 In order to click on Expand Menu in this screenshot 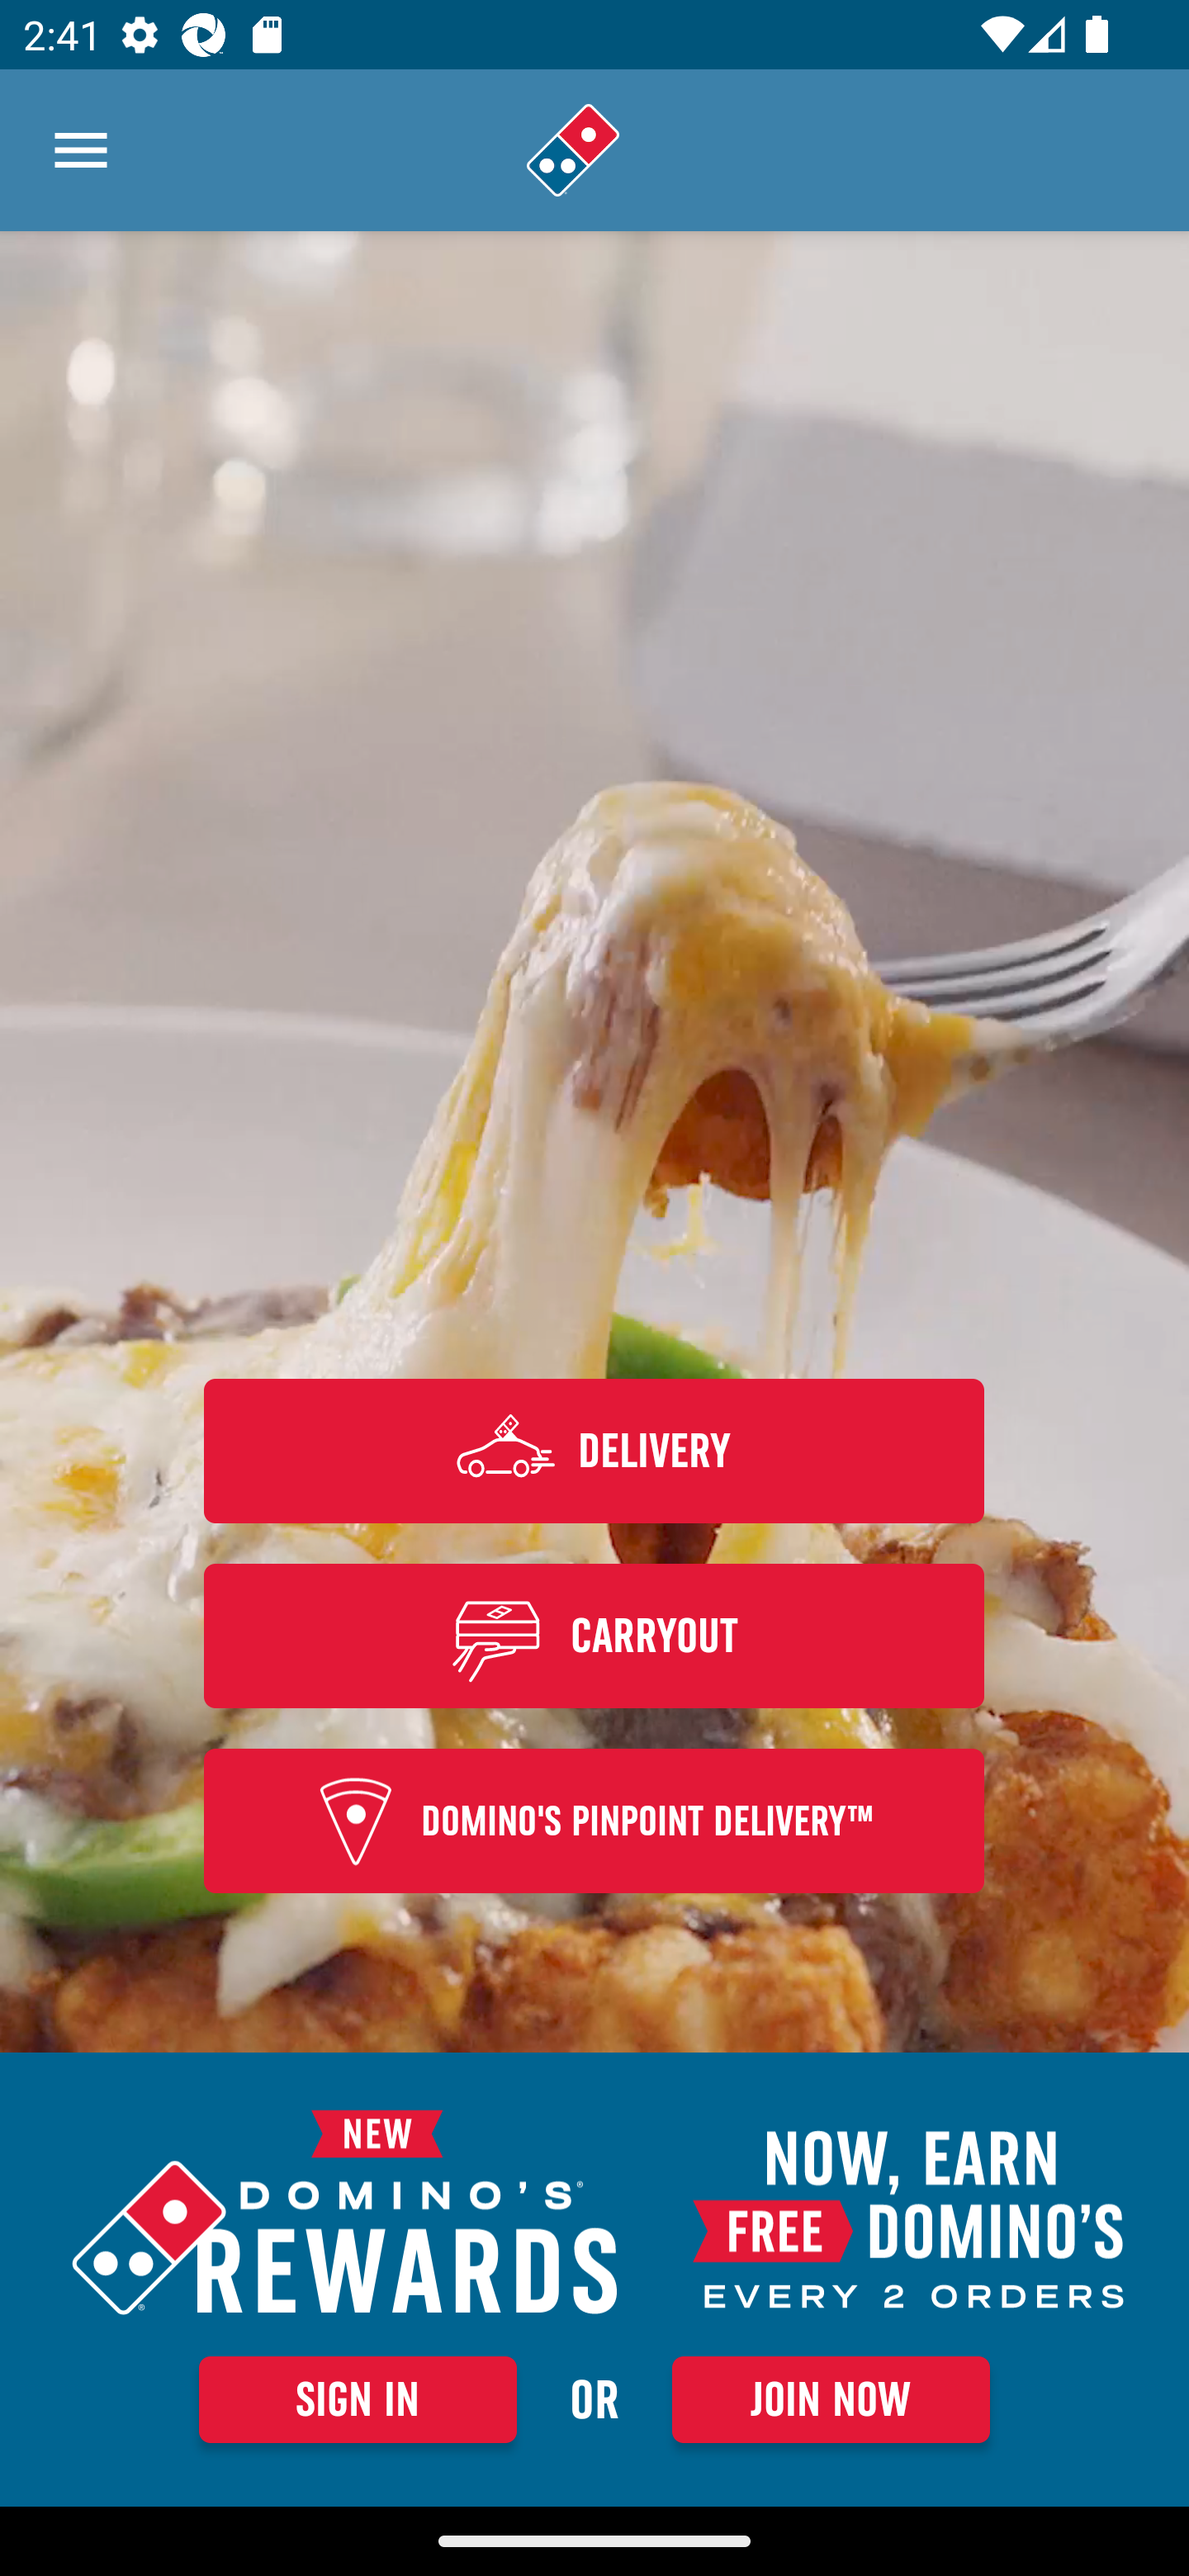, I will do `click(81, 150)`.